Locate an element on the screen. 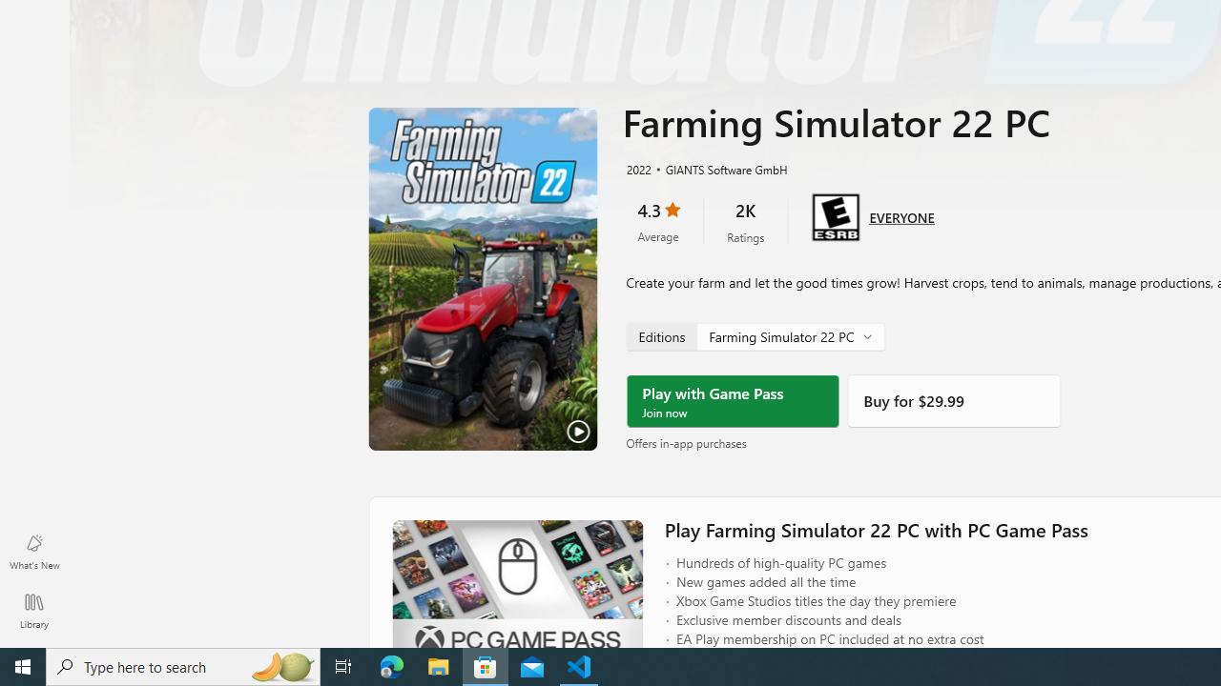  Play Trailer is located at coordinates (483, 279).